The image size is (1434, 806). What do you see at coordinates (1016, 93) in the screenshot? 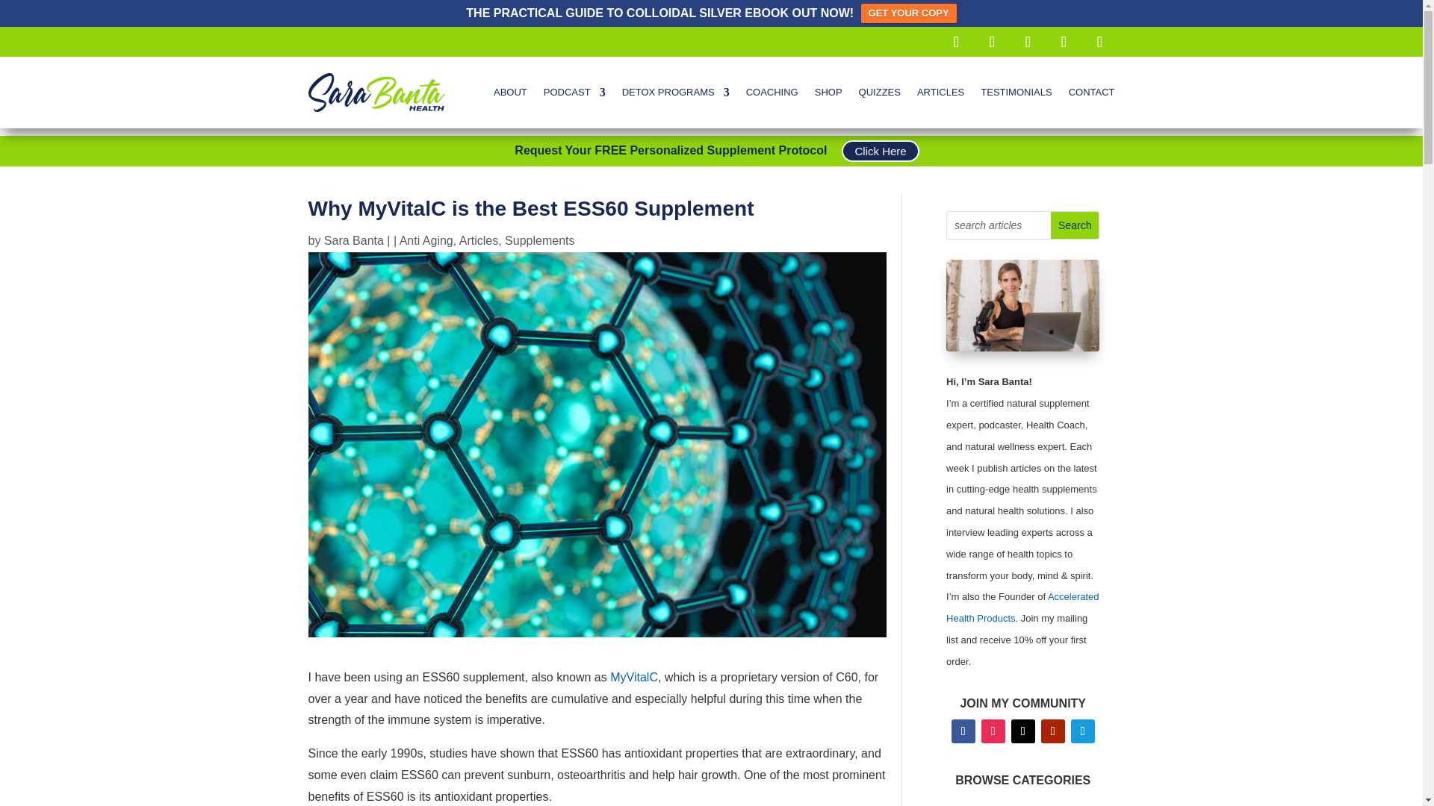
I see `TESTIMONIALS` at bounding box center [1016, 93].